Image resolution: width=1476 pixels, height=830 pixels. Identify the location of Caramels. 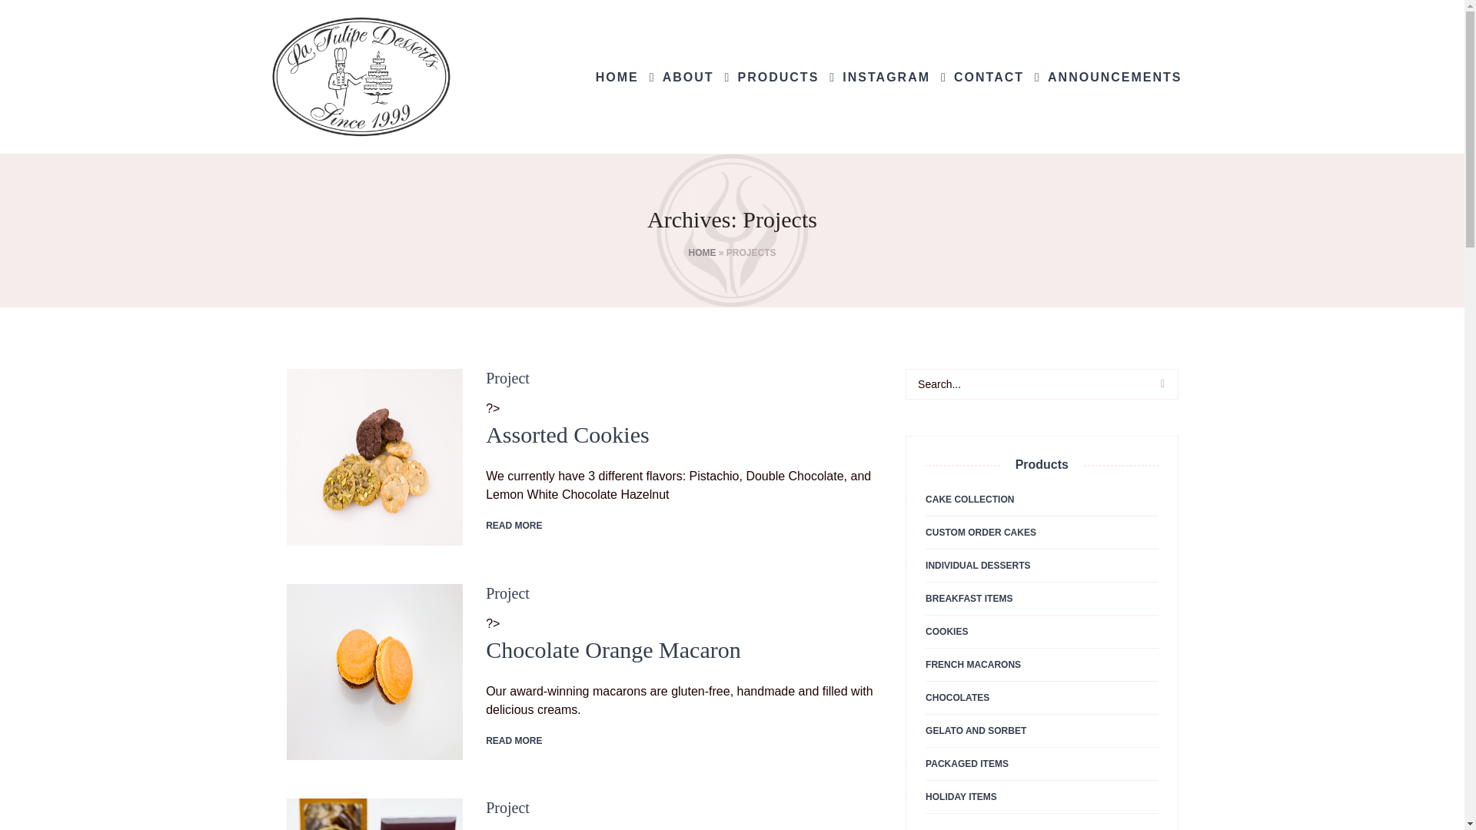
(374, 814).